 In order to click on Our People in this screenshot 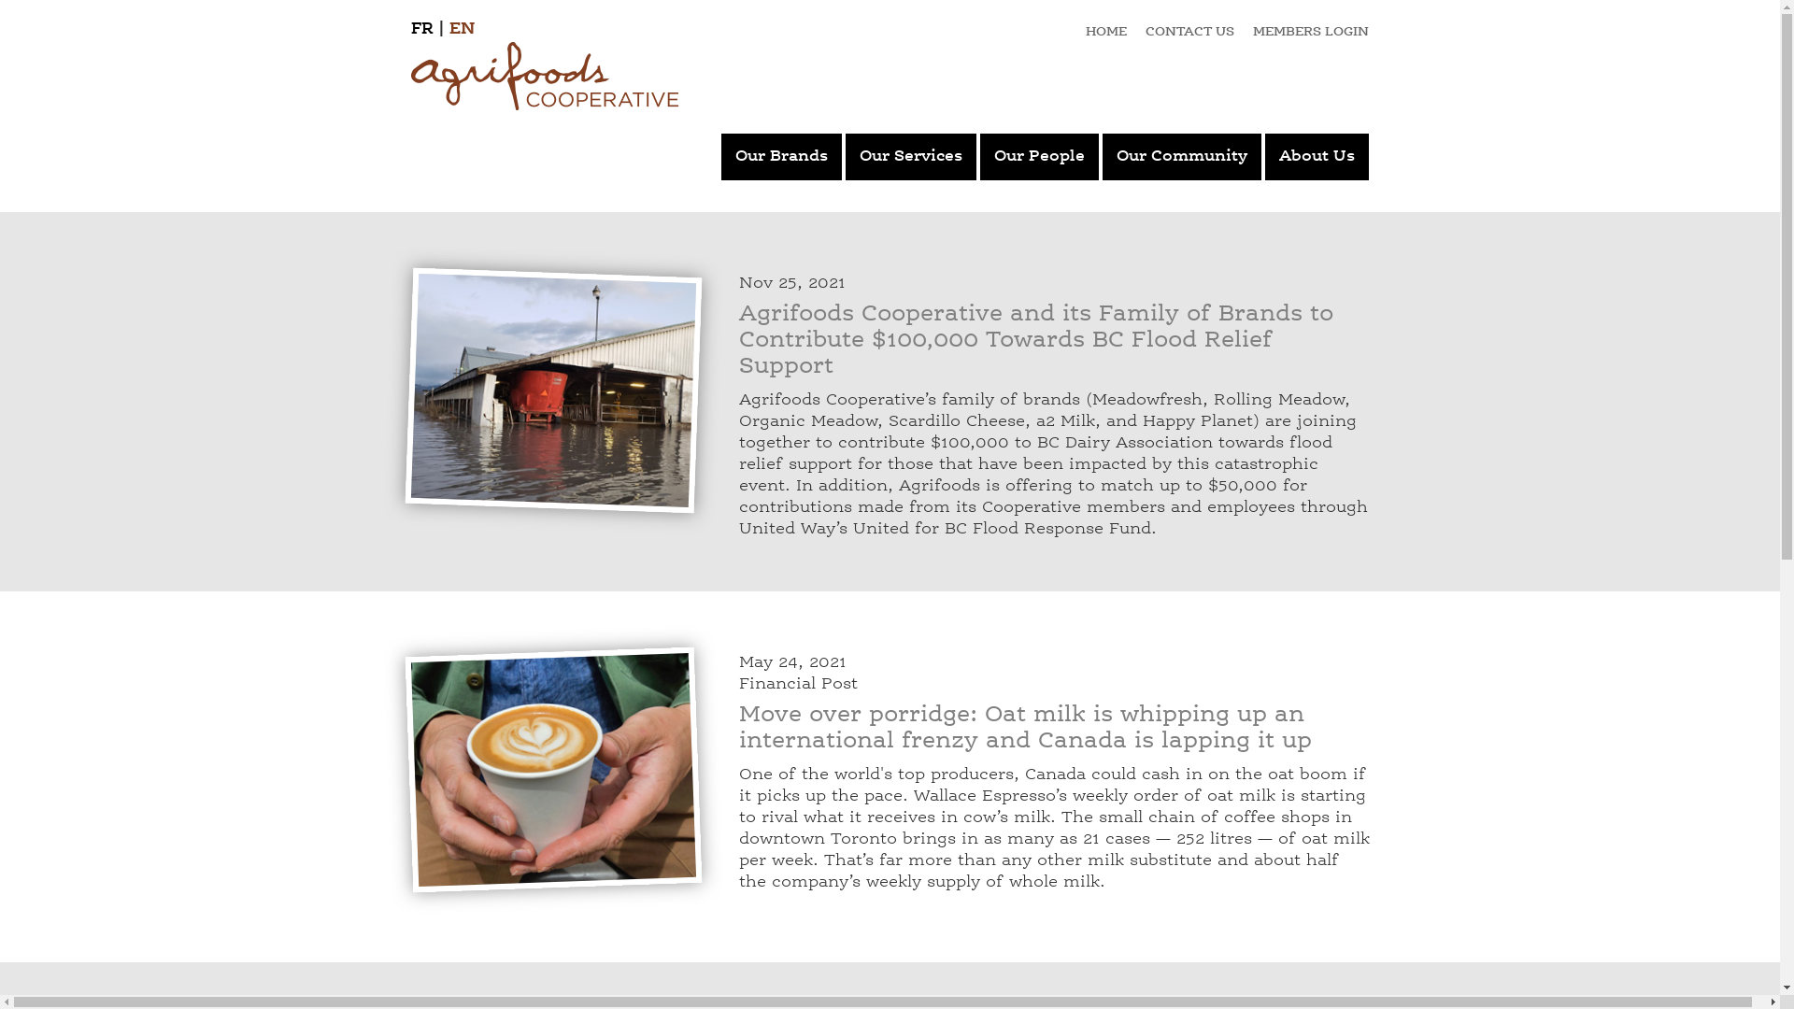, I will do `click(1039, 157)`.